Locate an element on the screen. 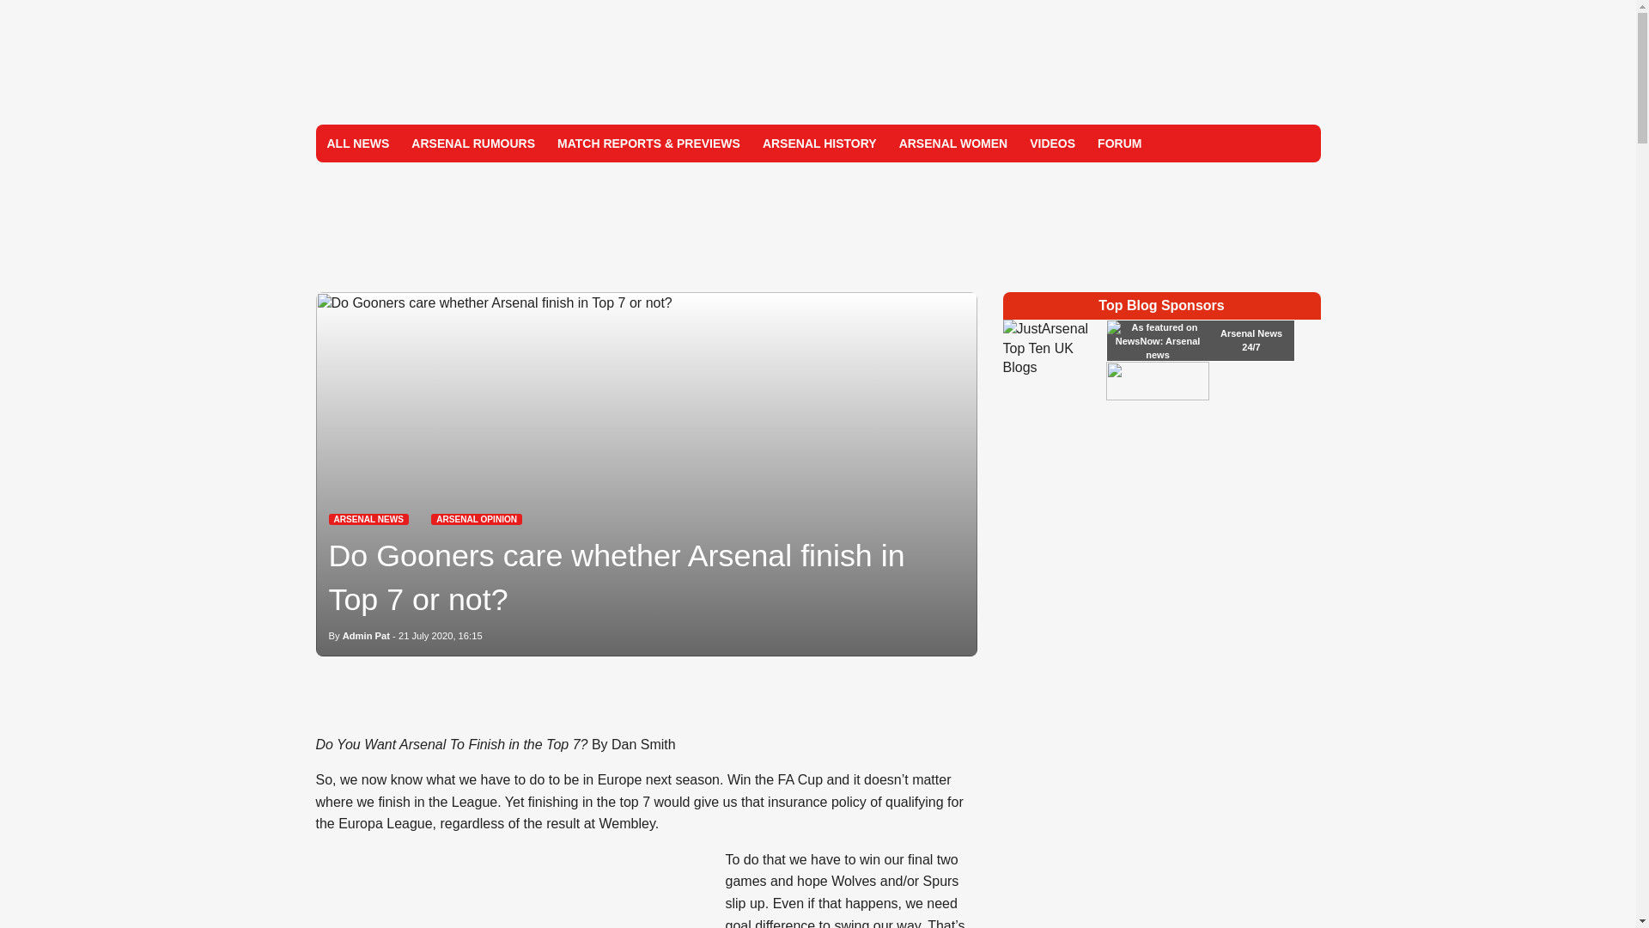  VIDEOS is located at coordinates (1053, 143).